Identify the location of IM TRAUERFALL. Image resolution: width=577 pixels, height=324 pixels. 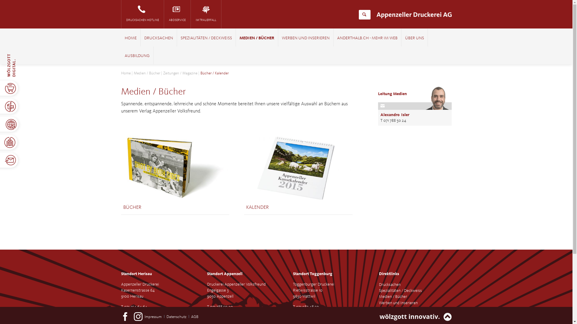
(206, 14).